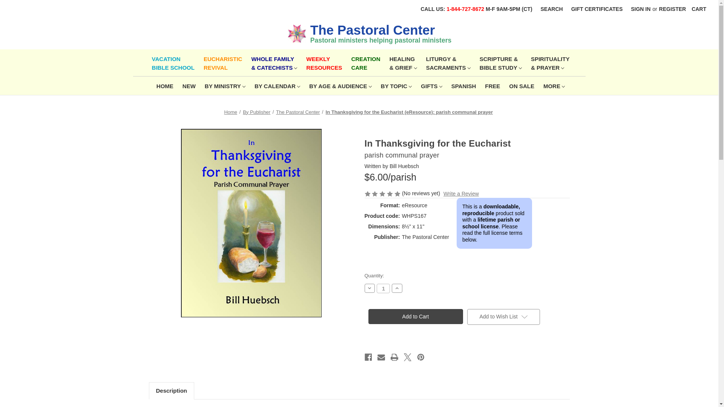  I want to click on Facebook, so click(551, 9).